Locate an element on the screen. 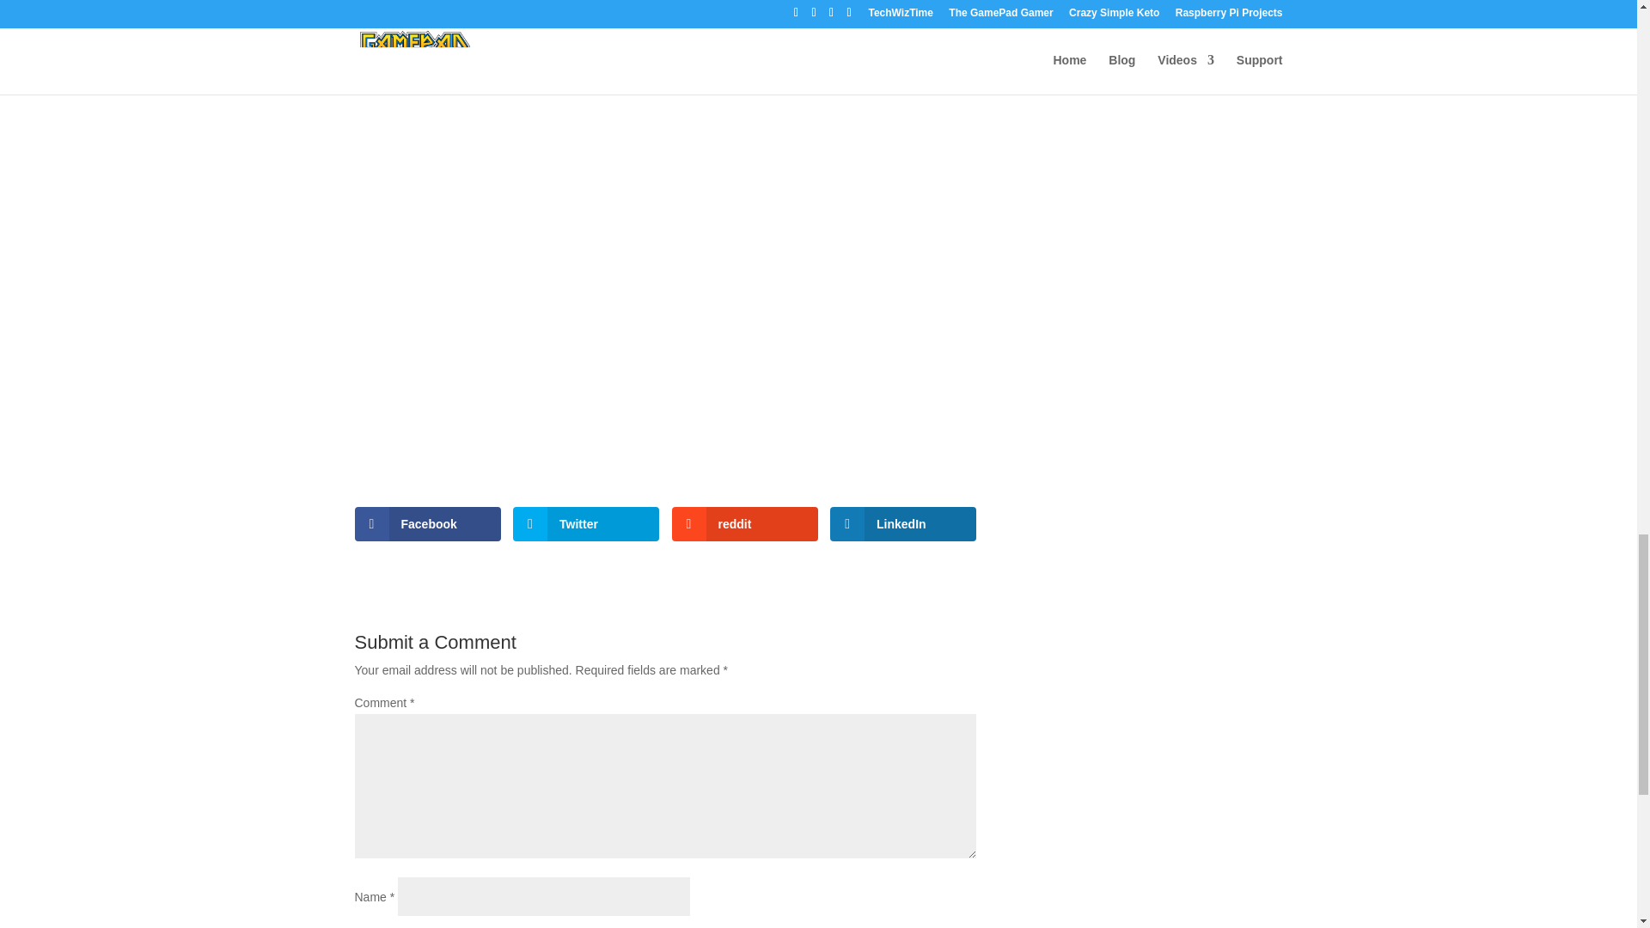 The image size is (1650, 928). reddit is located at coordinates (744, 523).